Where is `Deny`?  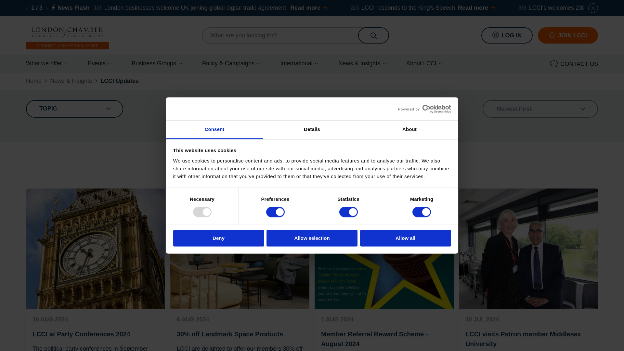
Deny is located at coordinates (218, 238).